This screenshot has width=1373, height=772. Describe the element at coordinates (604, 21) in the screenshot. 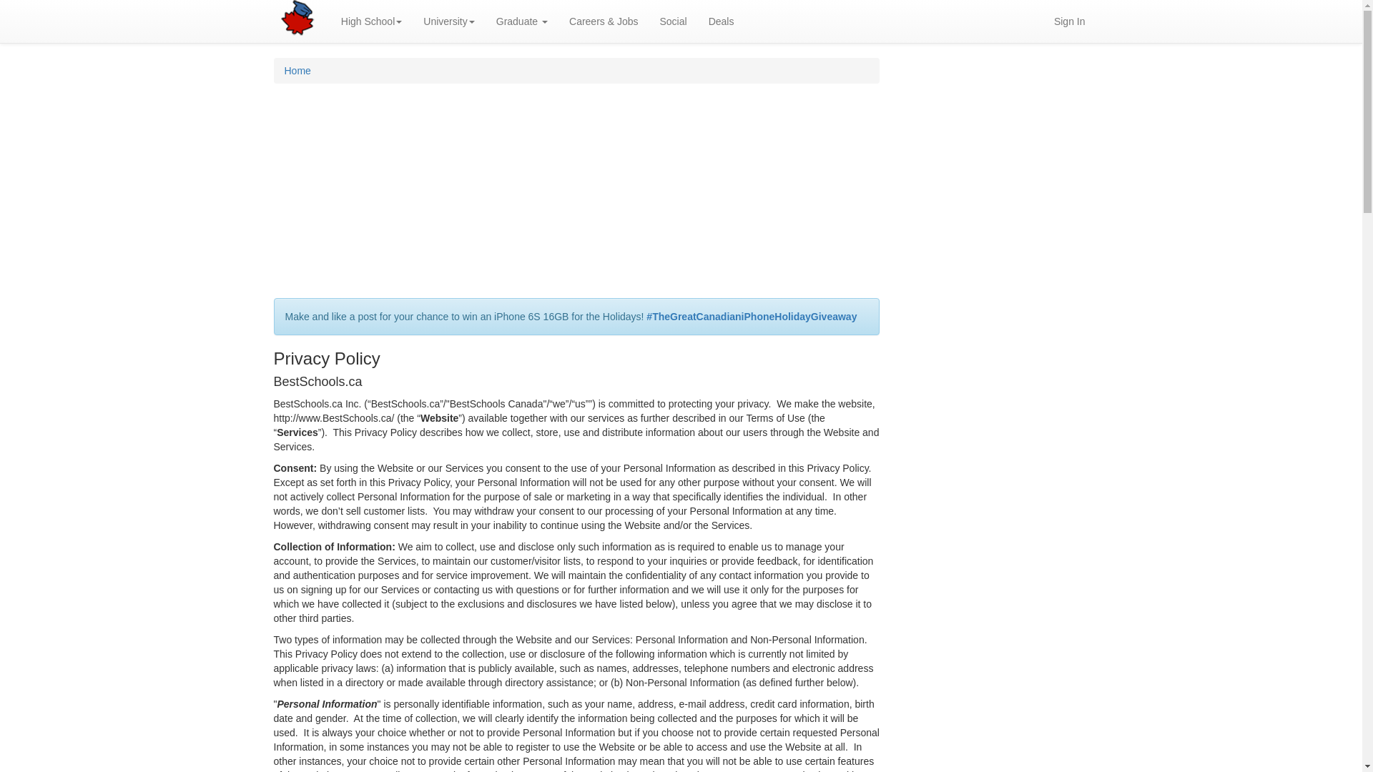

I see `Careers & Jobs` at that location.